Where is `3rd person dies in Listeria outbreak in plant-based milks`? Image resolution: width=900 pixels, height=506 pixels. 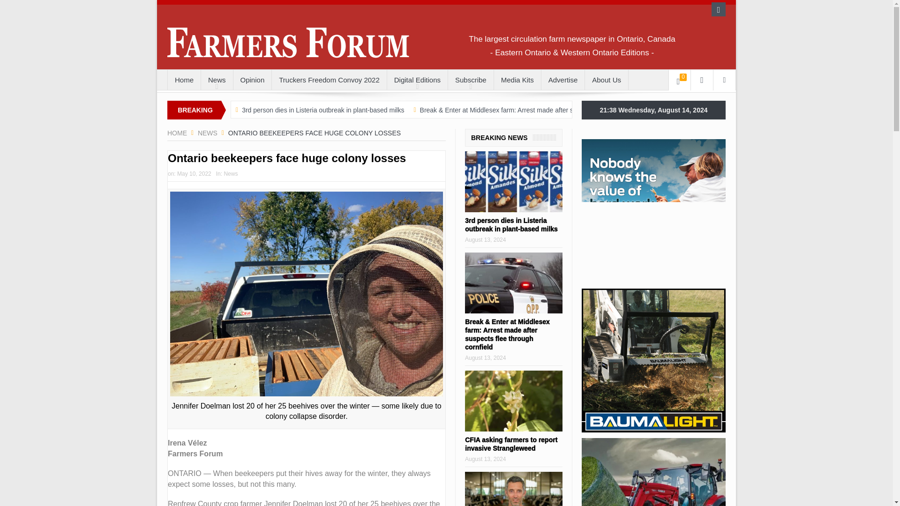
3rd person dies in Listeria outbreak in plant-based milks is located at coordinates (323, 110).